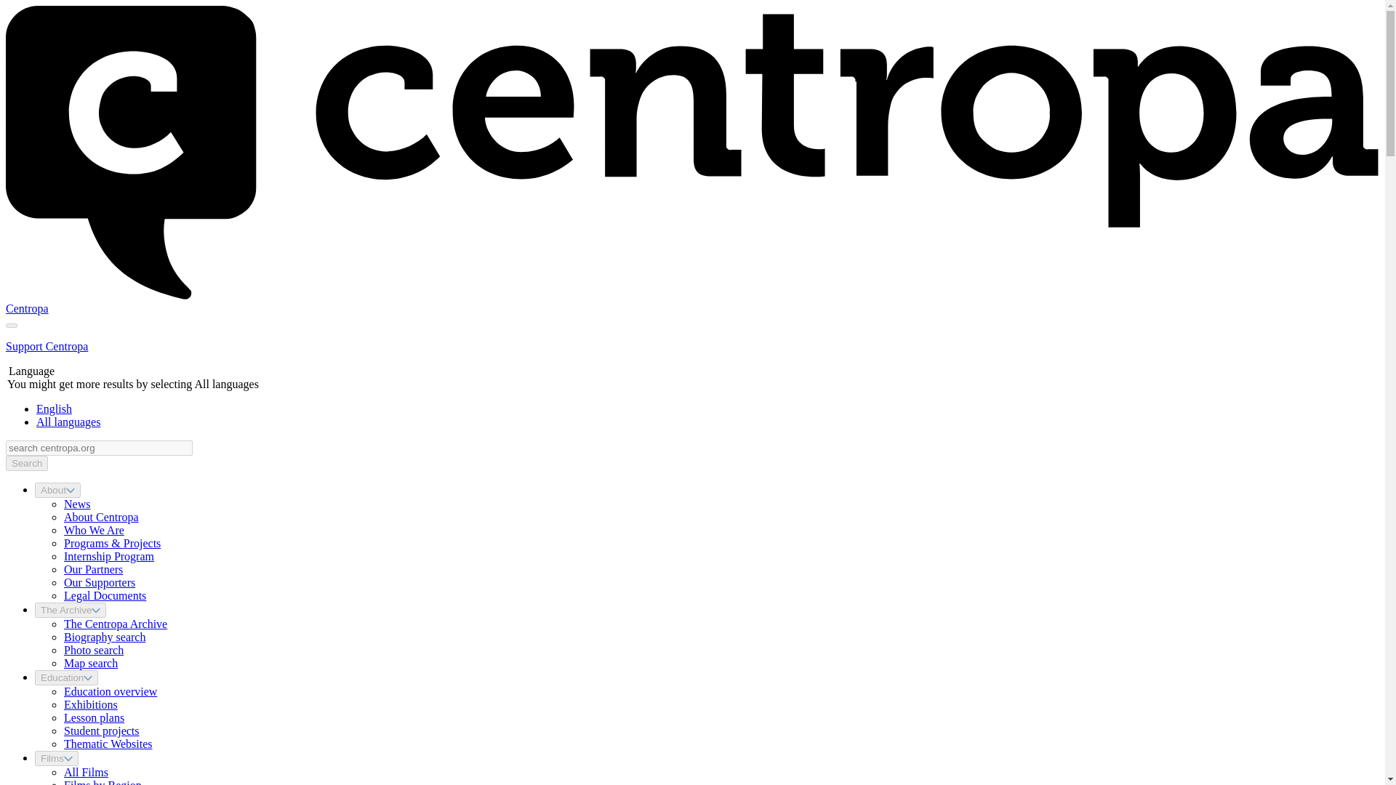 This screenshot has height=785, width=1396. What do you see at coordinates (109, 557) in the screenshot?
I see `Internship Program` at bounding box center [109, 557].